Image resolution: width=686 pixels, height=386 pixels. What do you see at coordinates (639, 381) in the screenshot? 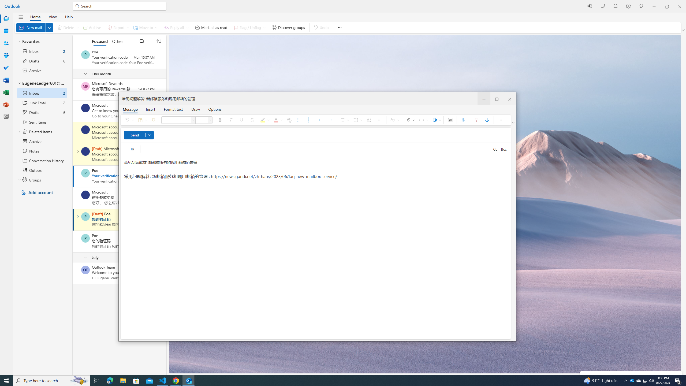
I see `Signature` at bounding box center [639, 381].